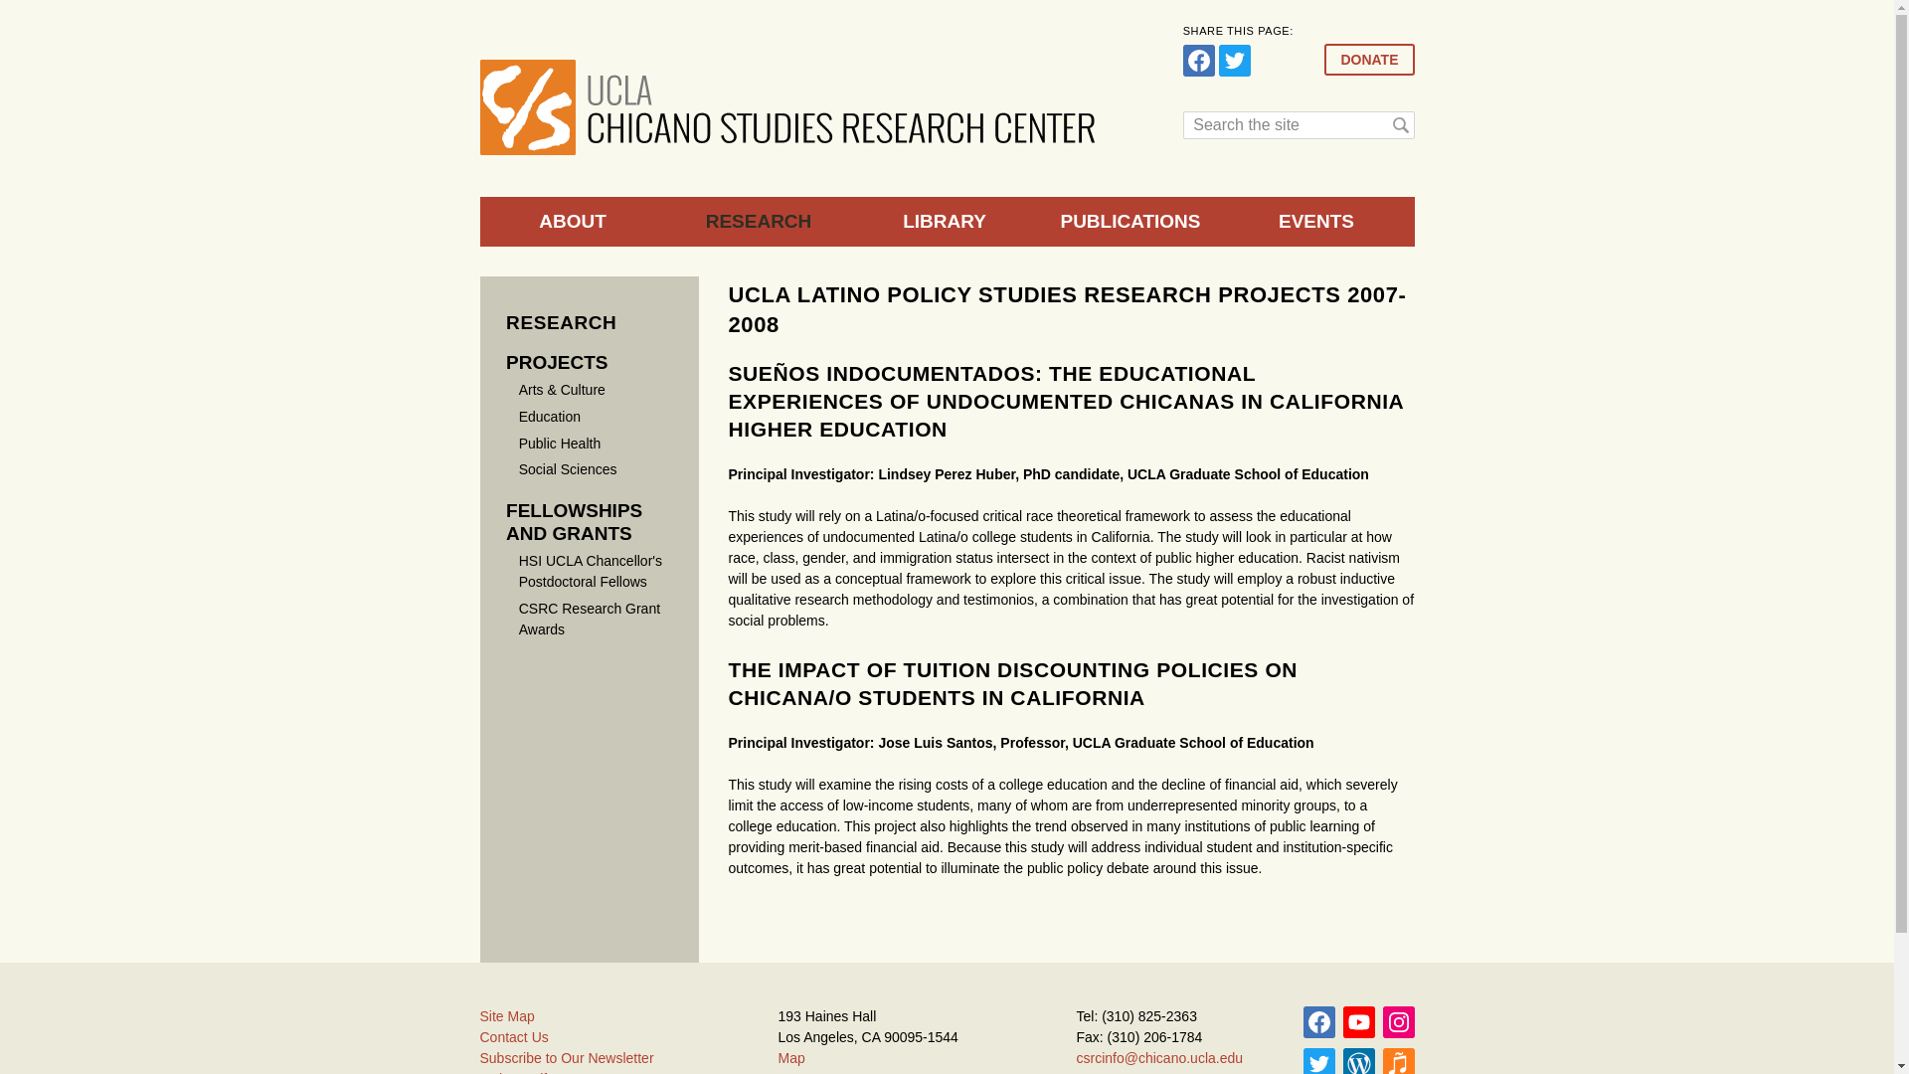 The width and height of the screenshot is (1909, 1074). What do you see at coordinates (1299, 125) in the screenshot?
I see `Enter the terms you wish to search for.` at bounding box center [1299, 125].